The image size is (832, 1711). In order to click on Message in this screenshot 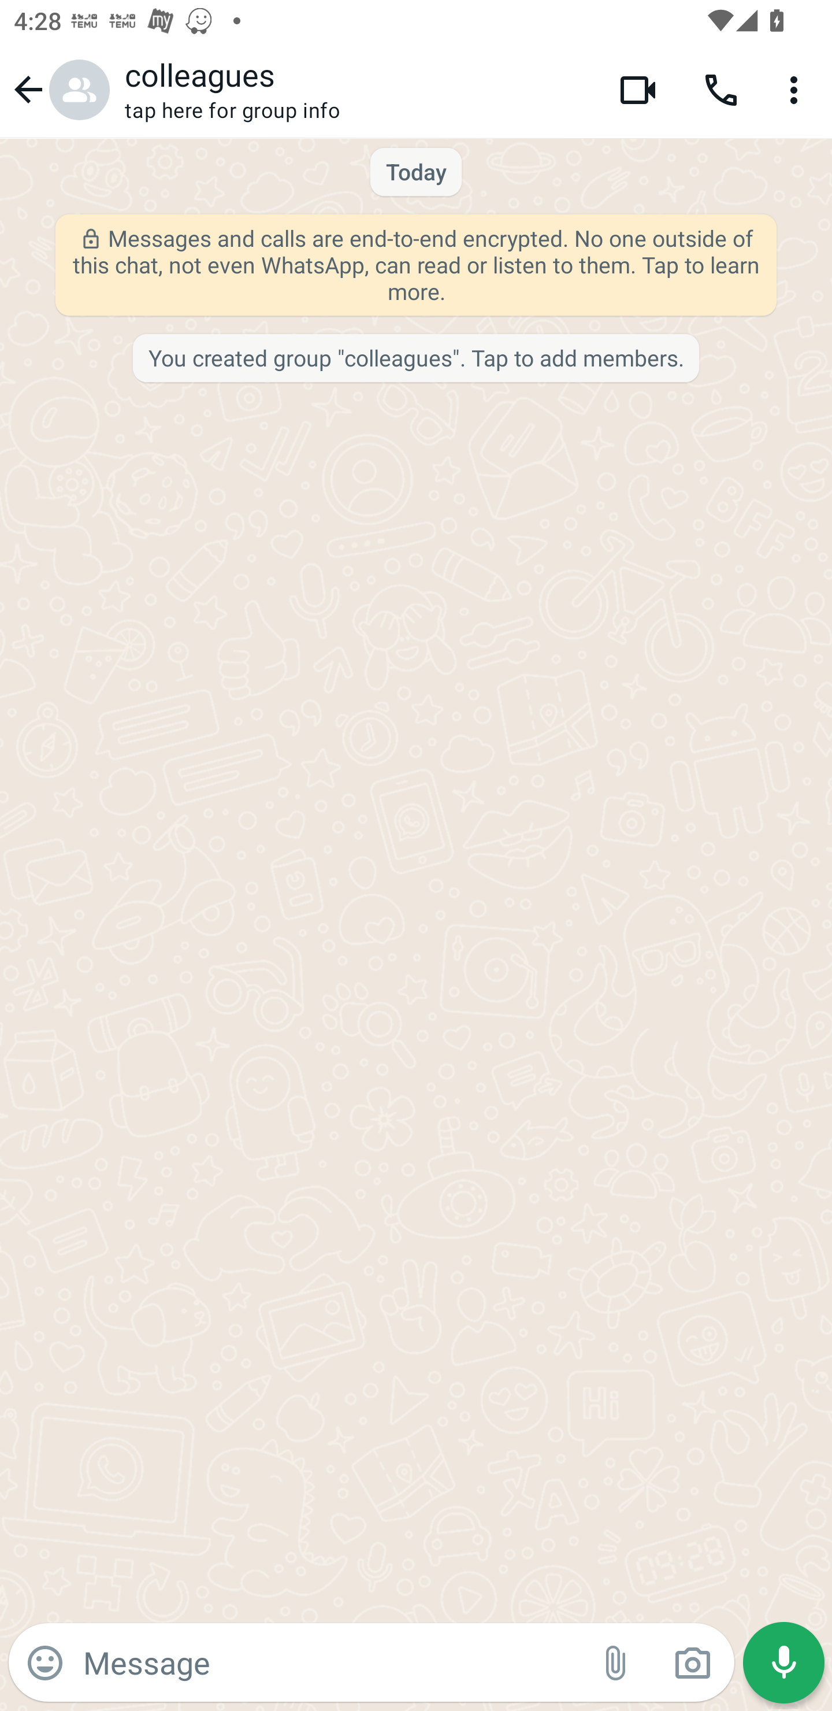, I will do `click(330, 1662)`.